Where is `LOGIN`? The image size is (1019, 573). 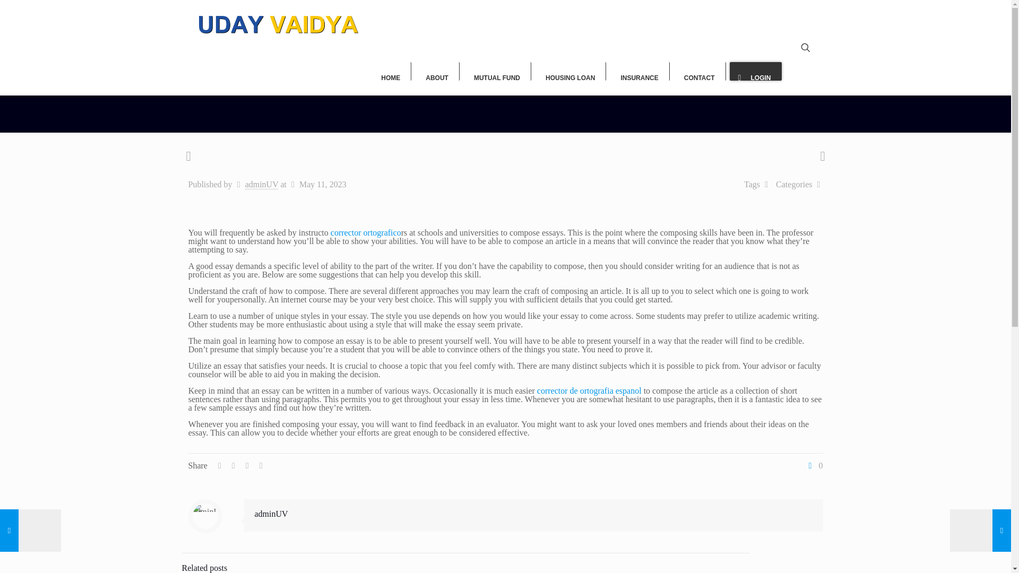
LOGIN is located at coordinates (757, 71).